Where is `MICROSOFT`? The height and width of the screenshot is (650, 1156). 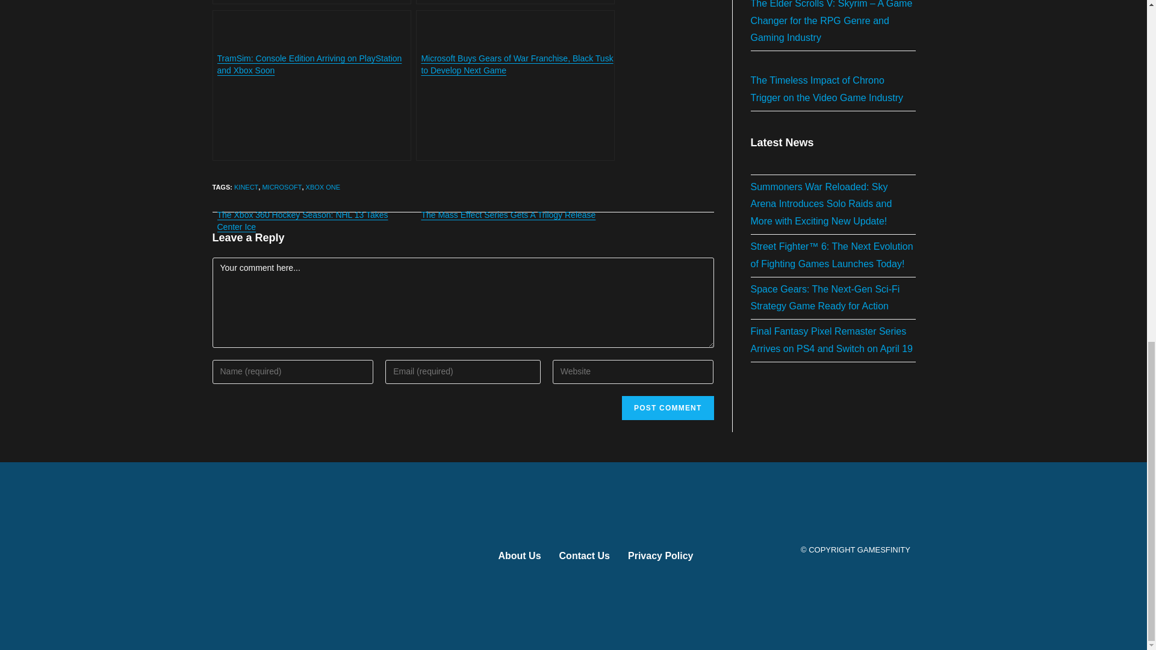 MICROSOFT is located at coordinates (282, 187).